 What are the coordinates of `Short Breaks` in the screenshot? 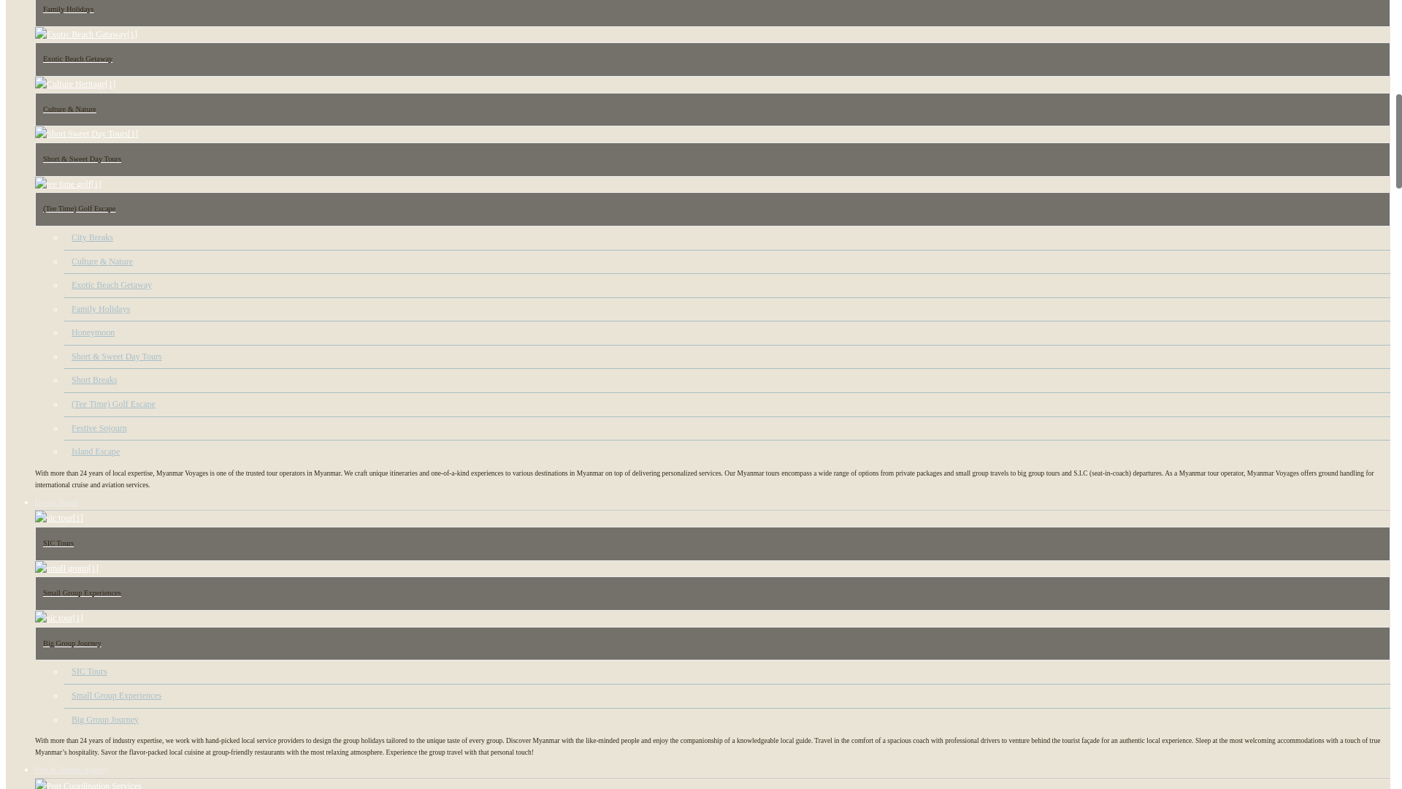 It's located at (93, 380).